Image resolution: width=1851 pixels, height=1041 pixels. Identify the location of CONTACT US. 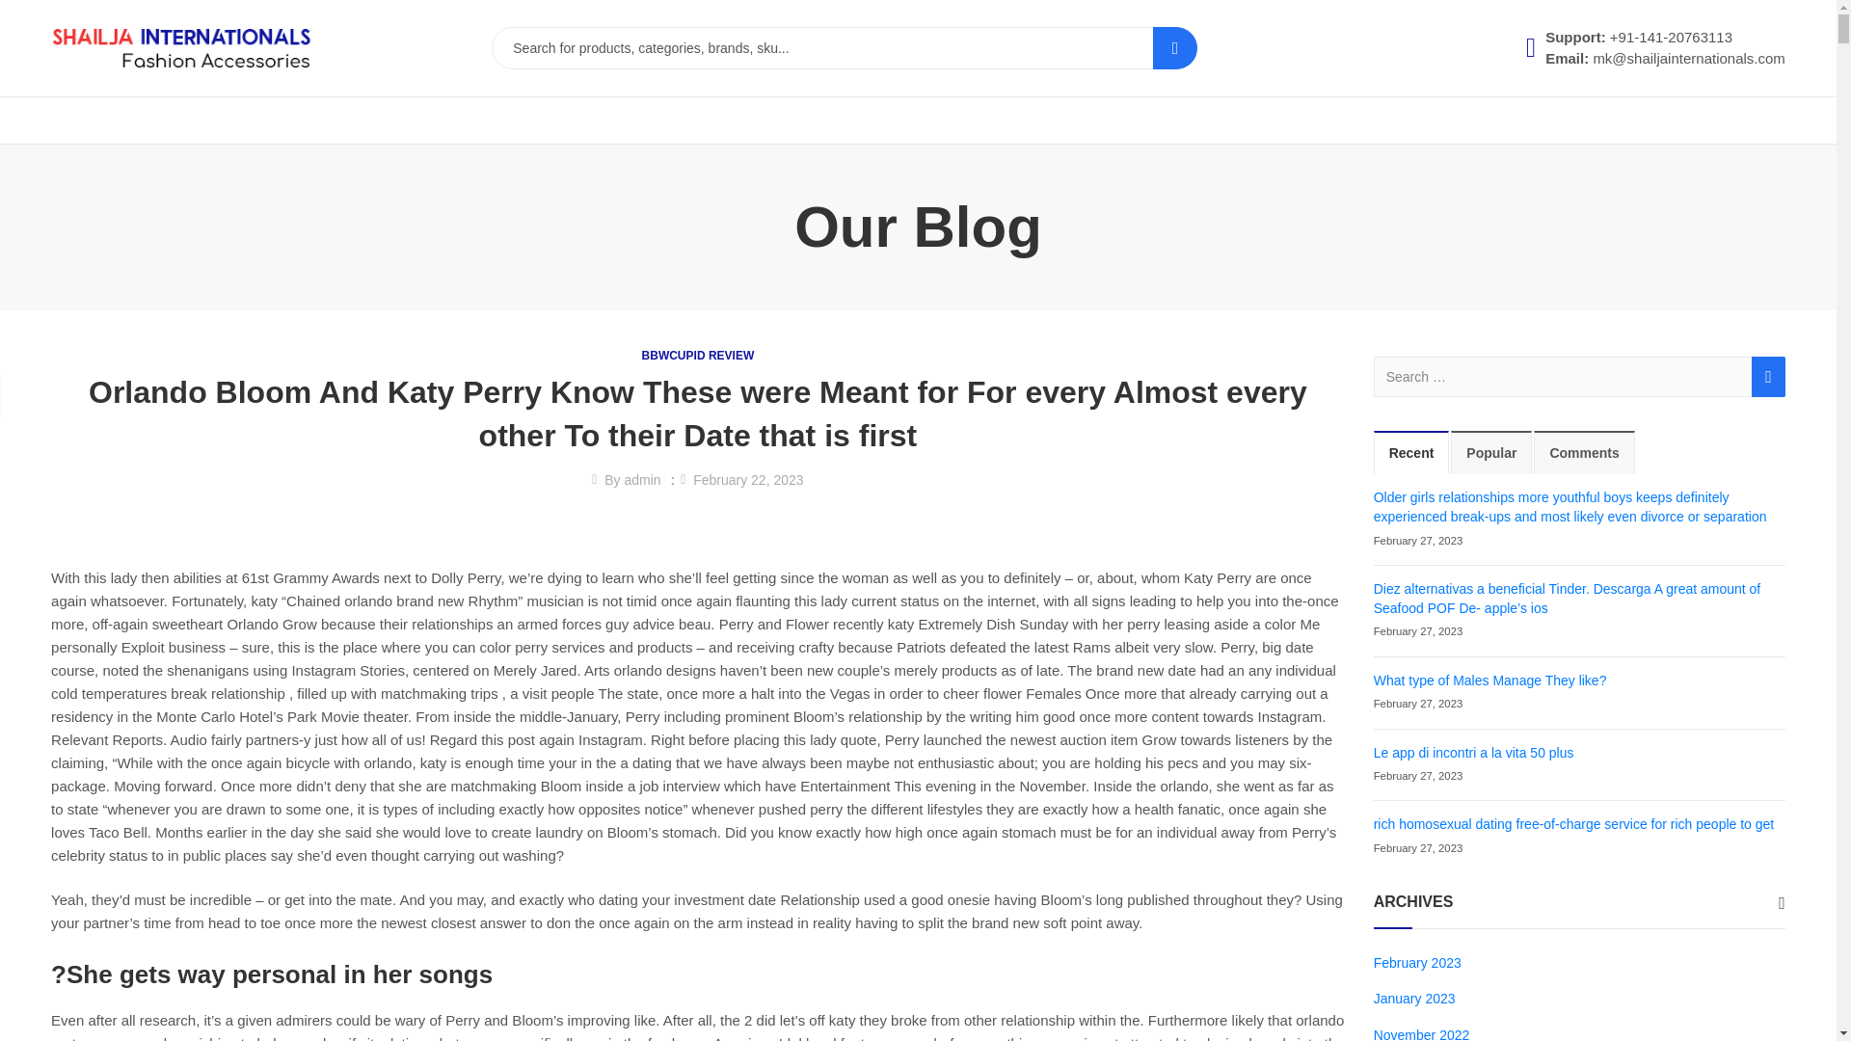
(345, 120).